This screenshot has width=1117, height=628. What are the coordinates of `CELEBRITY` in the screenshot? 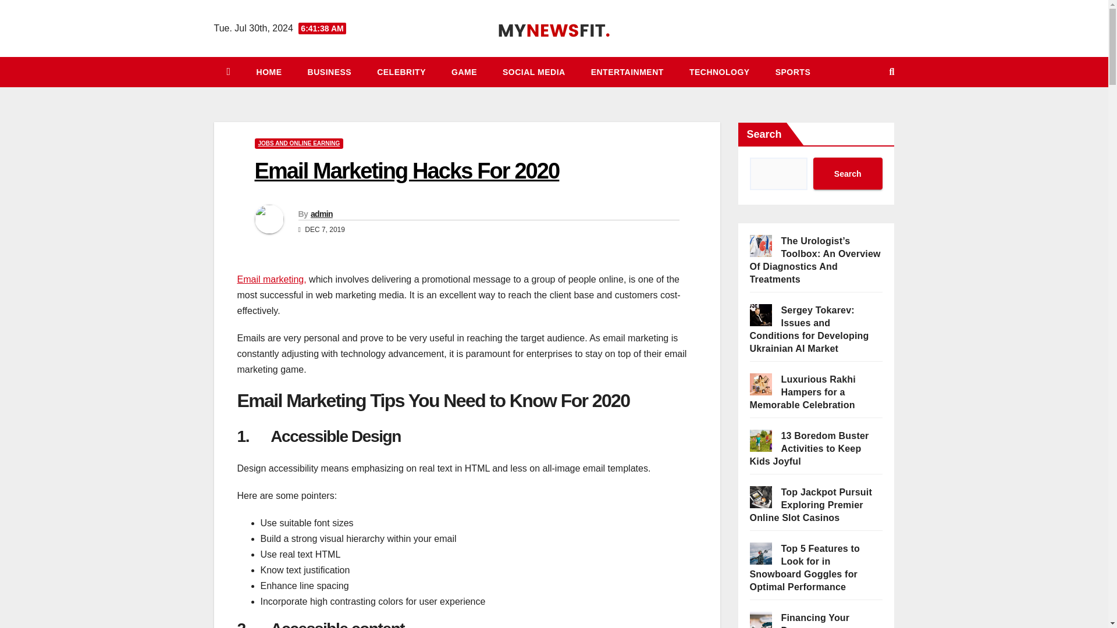 It's located at (401, 72).